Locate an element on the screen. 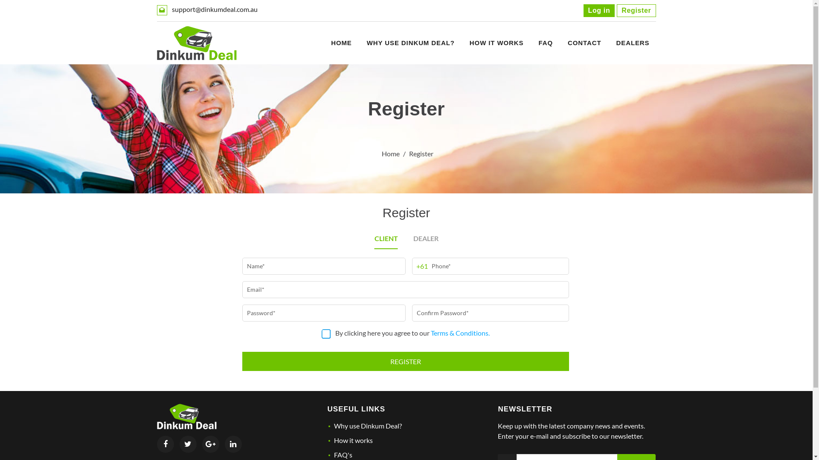 The height and width of the screenshot is (460, 819). FAQ's is located at coordinates (343, 455).